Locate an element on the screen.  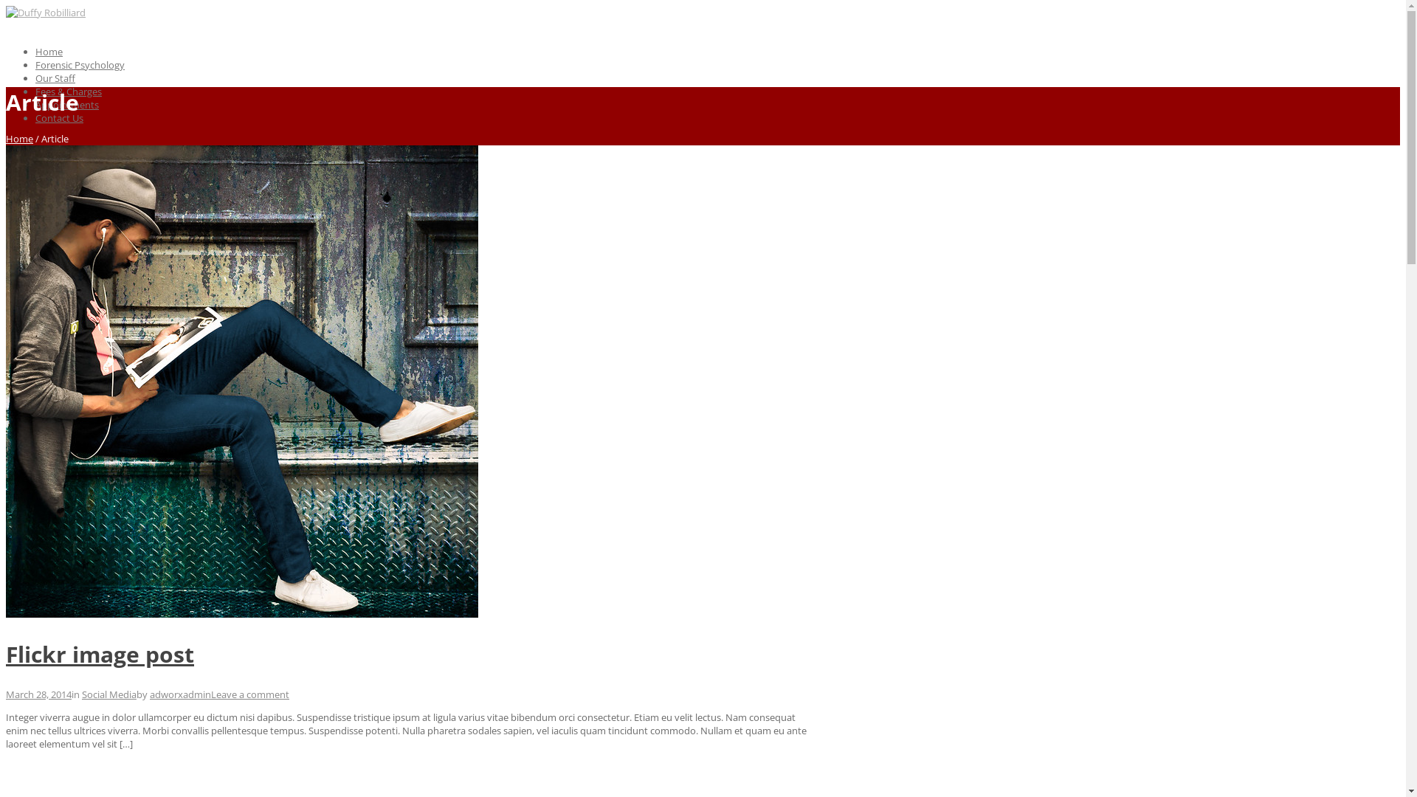
adworxadmin is located at coordinates (180, 694).